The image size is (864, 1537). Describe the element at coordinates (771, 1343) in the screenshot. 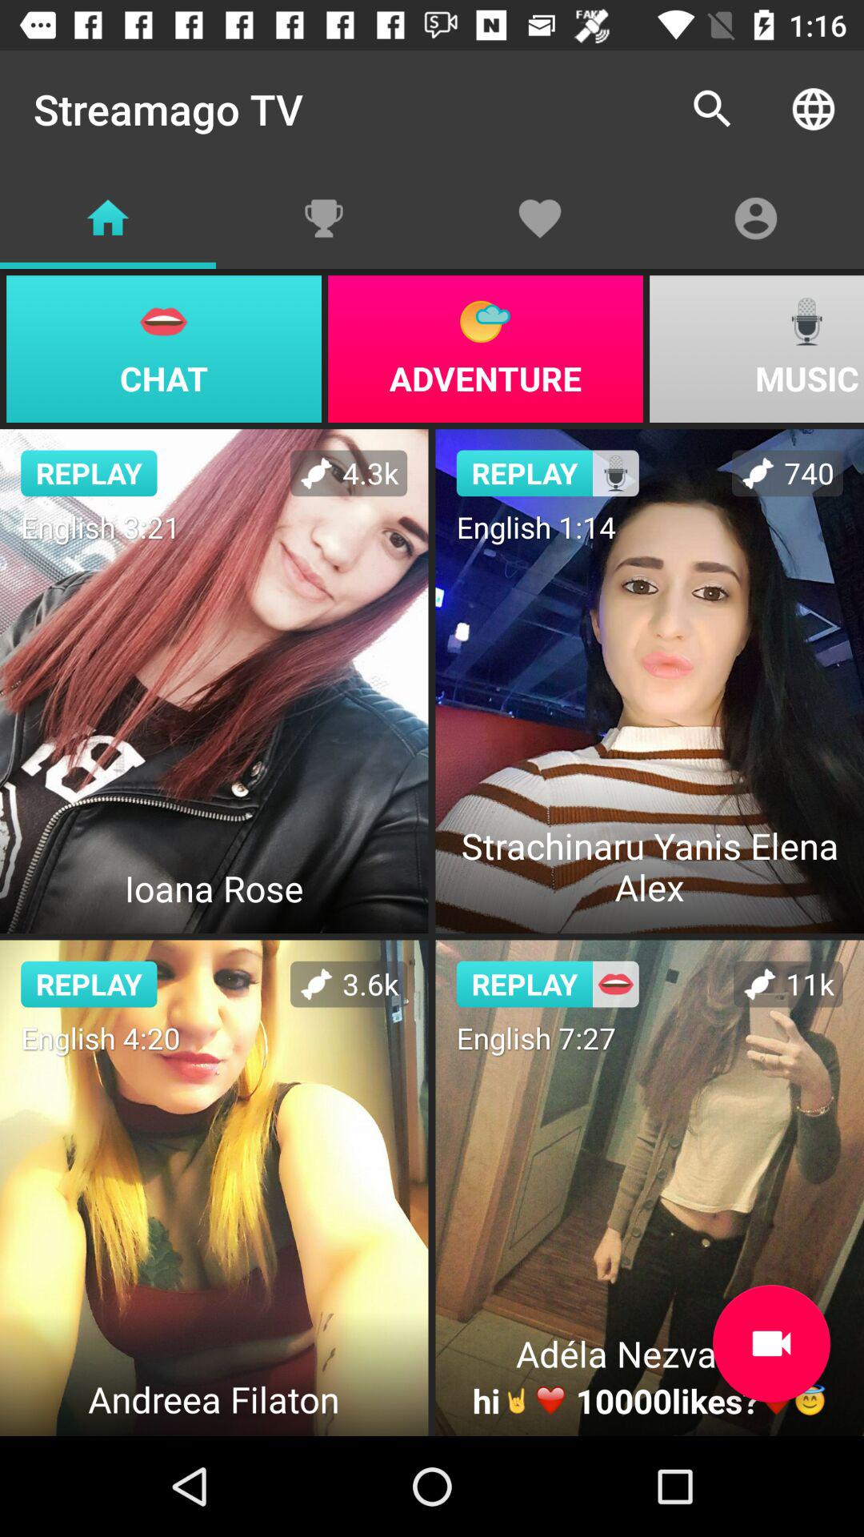

I see `video record button` at that location.